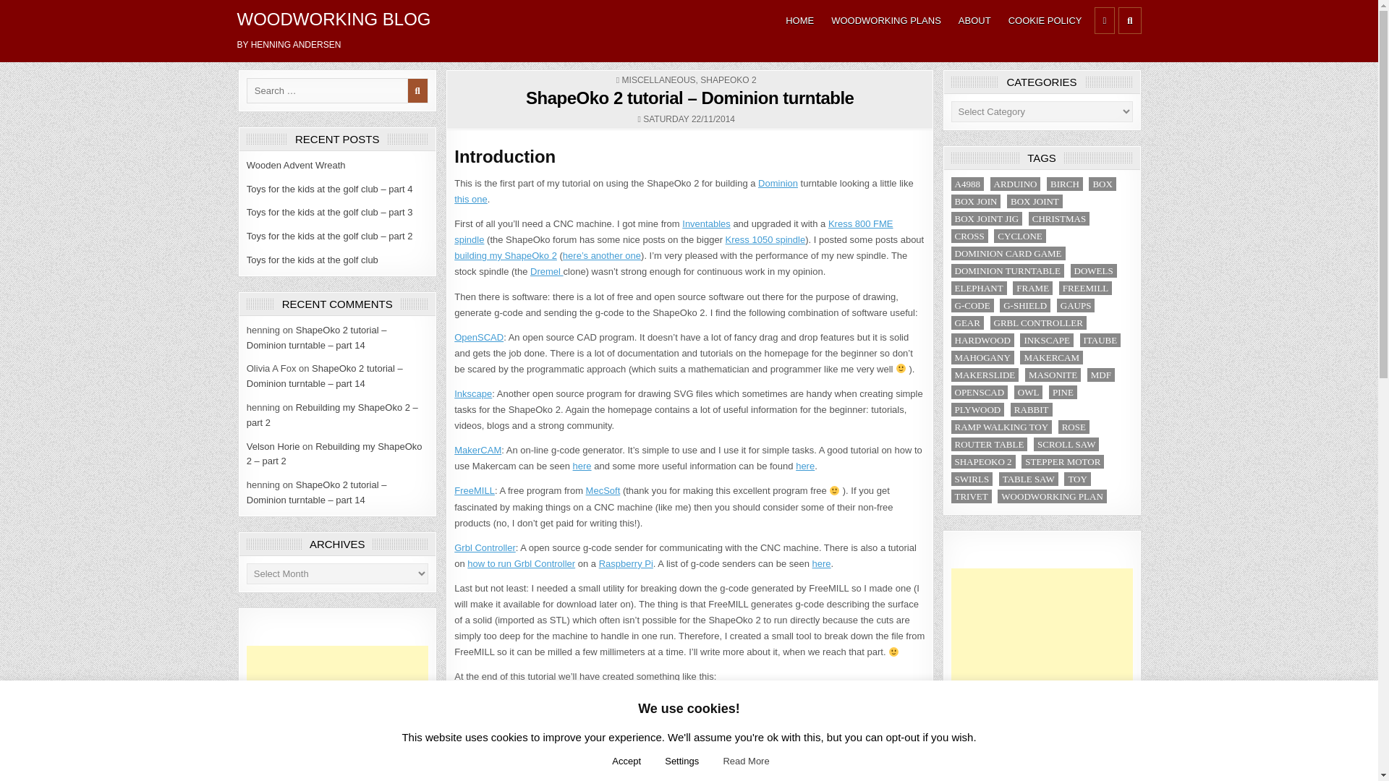 The height and width of the screenshot is (781, 1389). What do you see at coordinates (728, 80) in the screenshot?
I see `SHAPEOKO 2` at bounding box center [728, 80].